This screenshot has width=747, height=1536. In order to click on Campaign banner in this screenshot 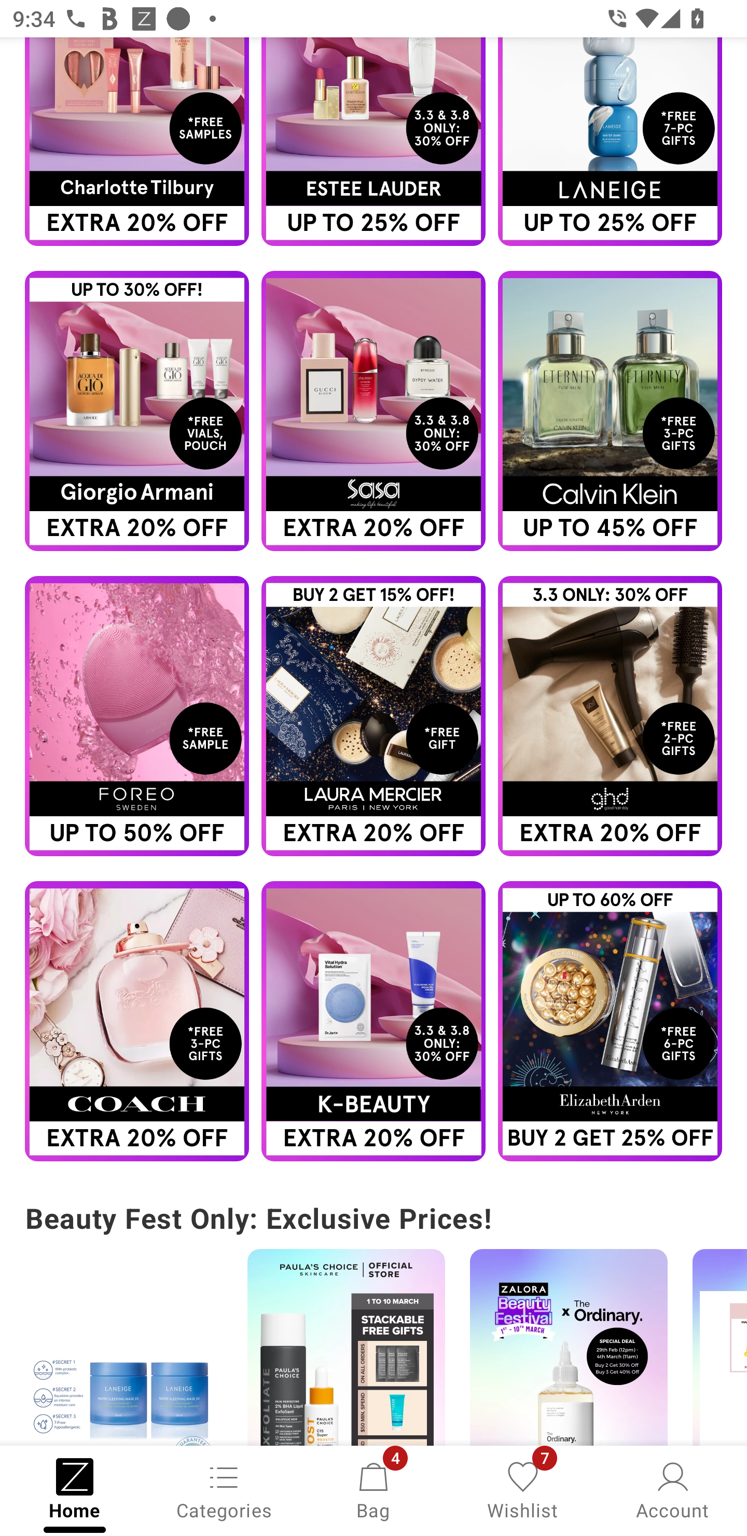, I will do `click(610, 141)`.